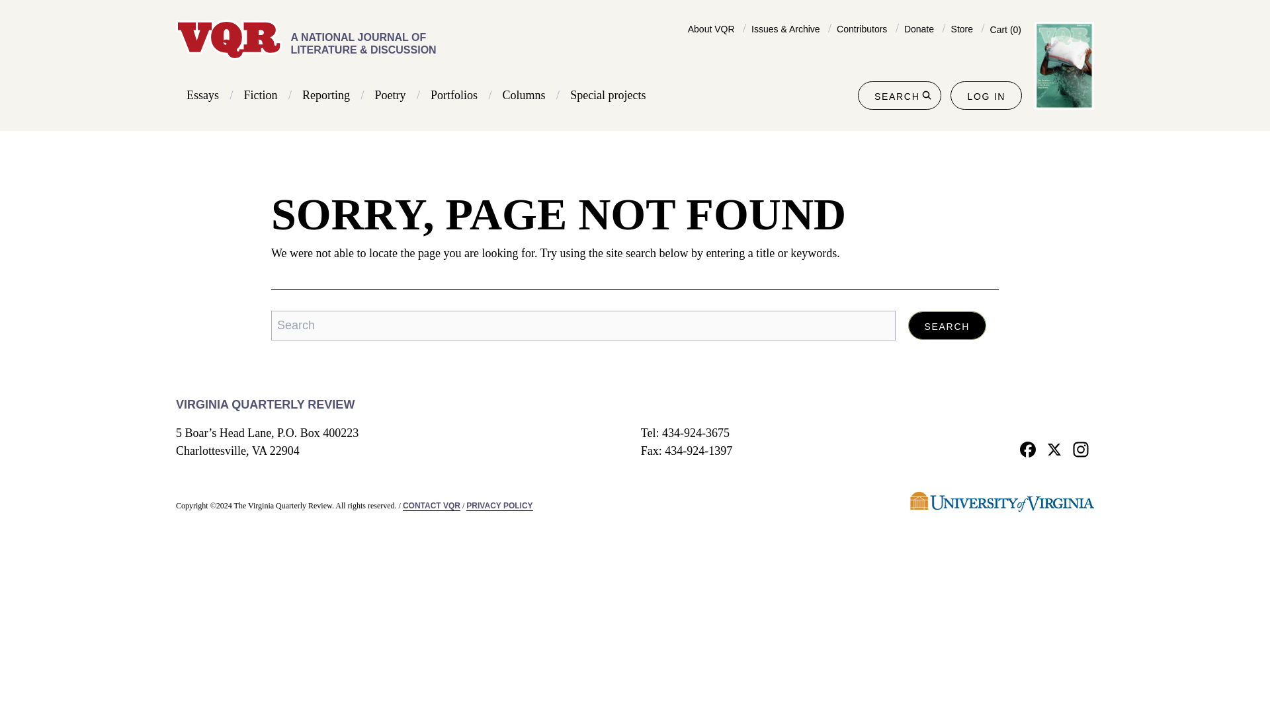 Image resolution: width=1270 pixels, height=714 pixels. I want to click on X, so click(1054, 448).